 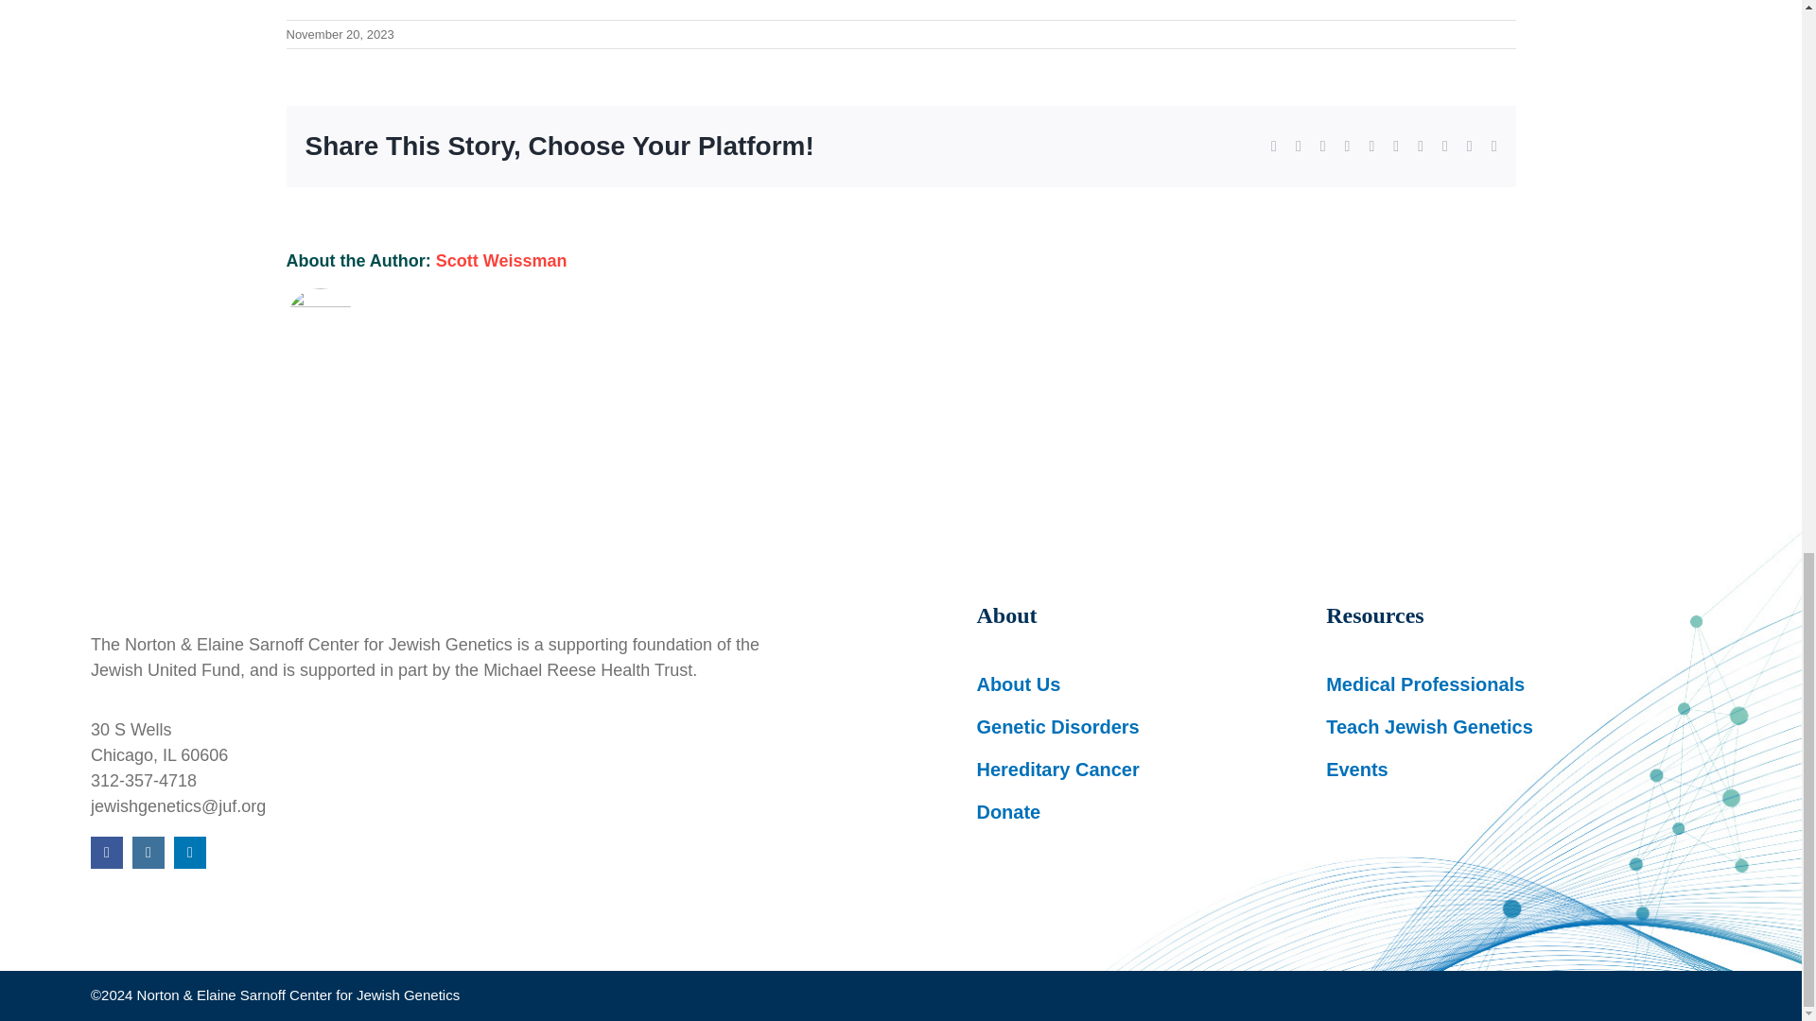 I want to click on Posts by Scott Weissman, so click(x=501, y=261).